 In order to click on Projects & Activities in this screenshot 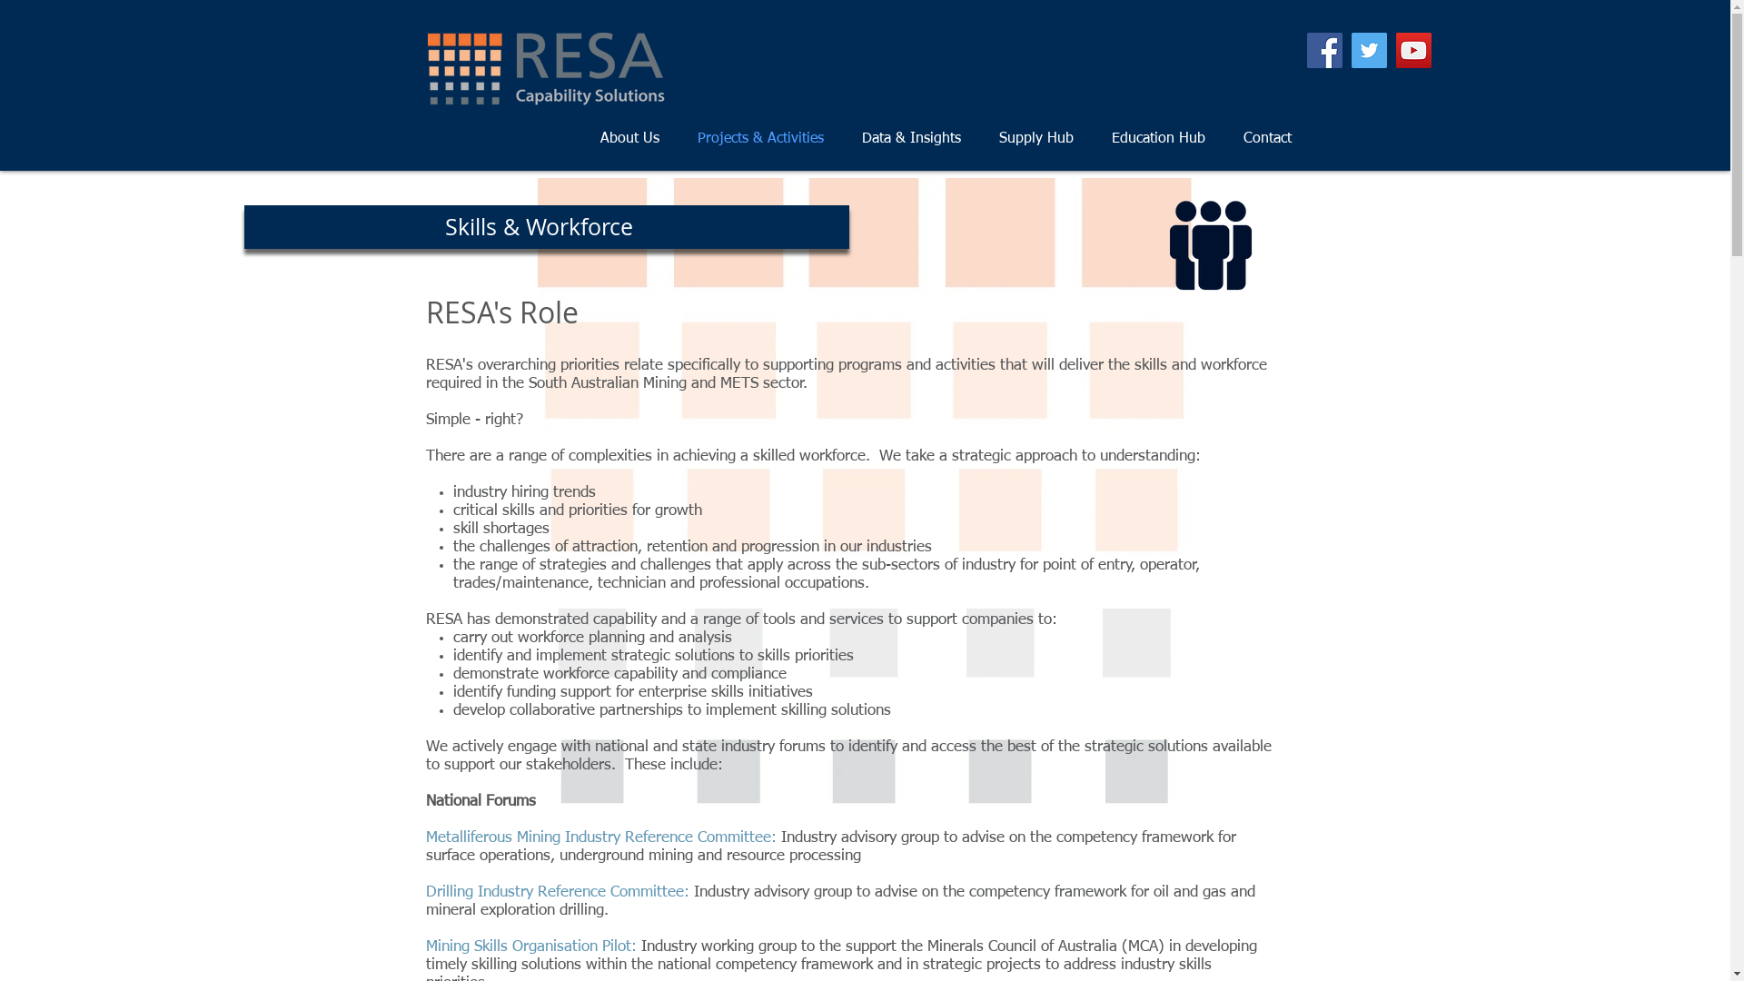, I will do `click(759, 139)`.